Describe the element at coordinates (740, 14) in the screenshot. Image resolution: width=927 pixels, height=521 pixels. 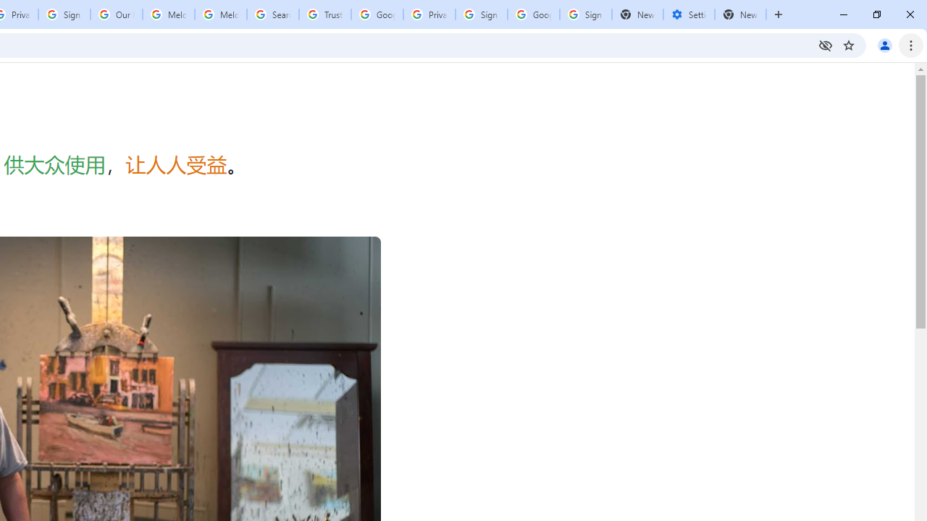
I see `New Tab` at that location.